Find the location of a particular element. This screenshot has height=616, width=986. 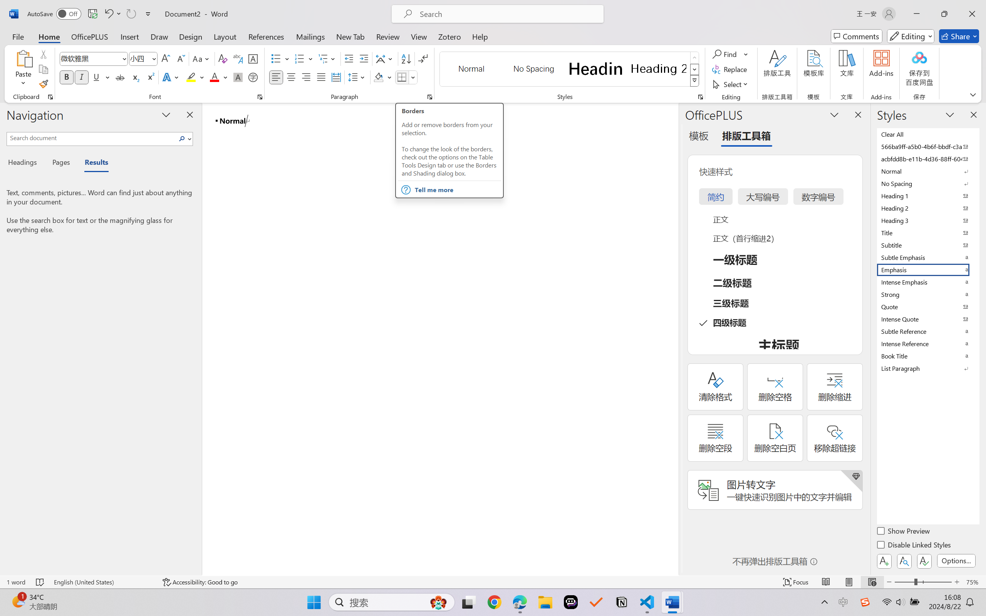

Restore Down is located at coordinates (944, 14).